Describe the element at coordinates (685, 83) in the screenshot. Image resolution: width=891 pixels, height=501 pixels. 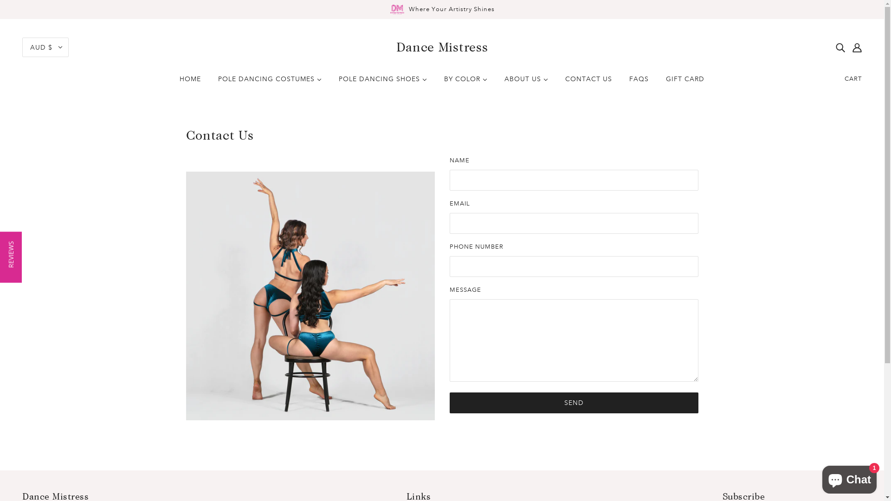
I see `GIFT CARD` at that location.